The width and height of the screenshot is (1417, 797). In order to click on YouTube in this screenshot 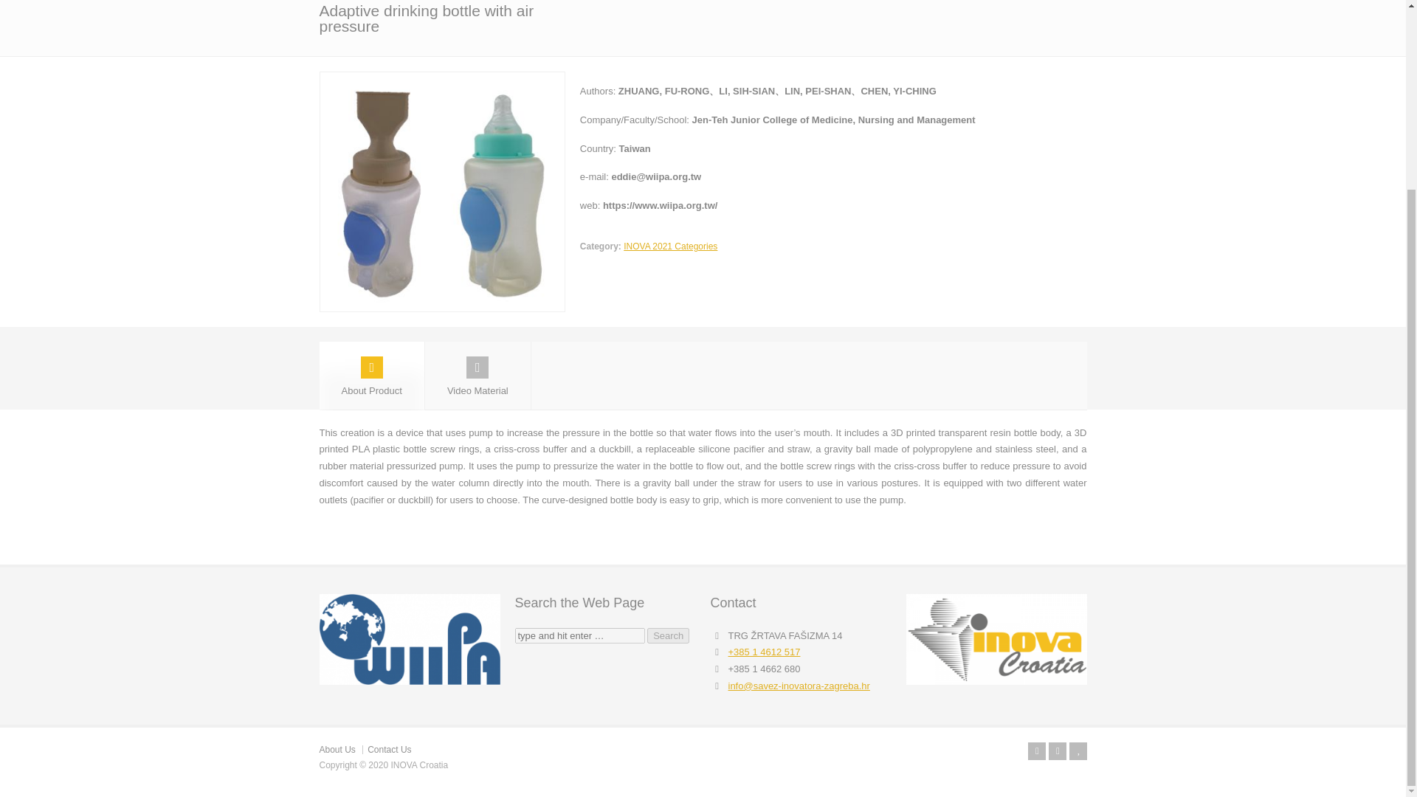, I will do `click(1078, 751)`.